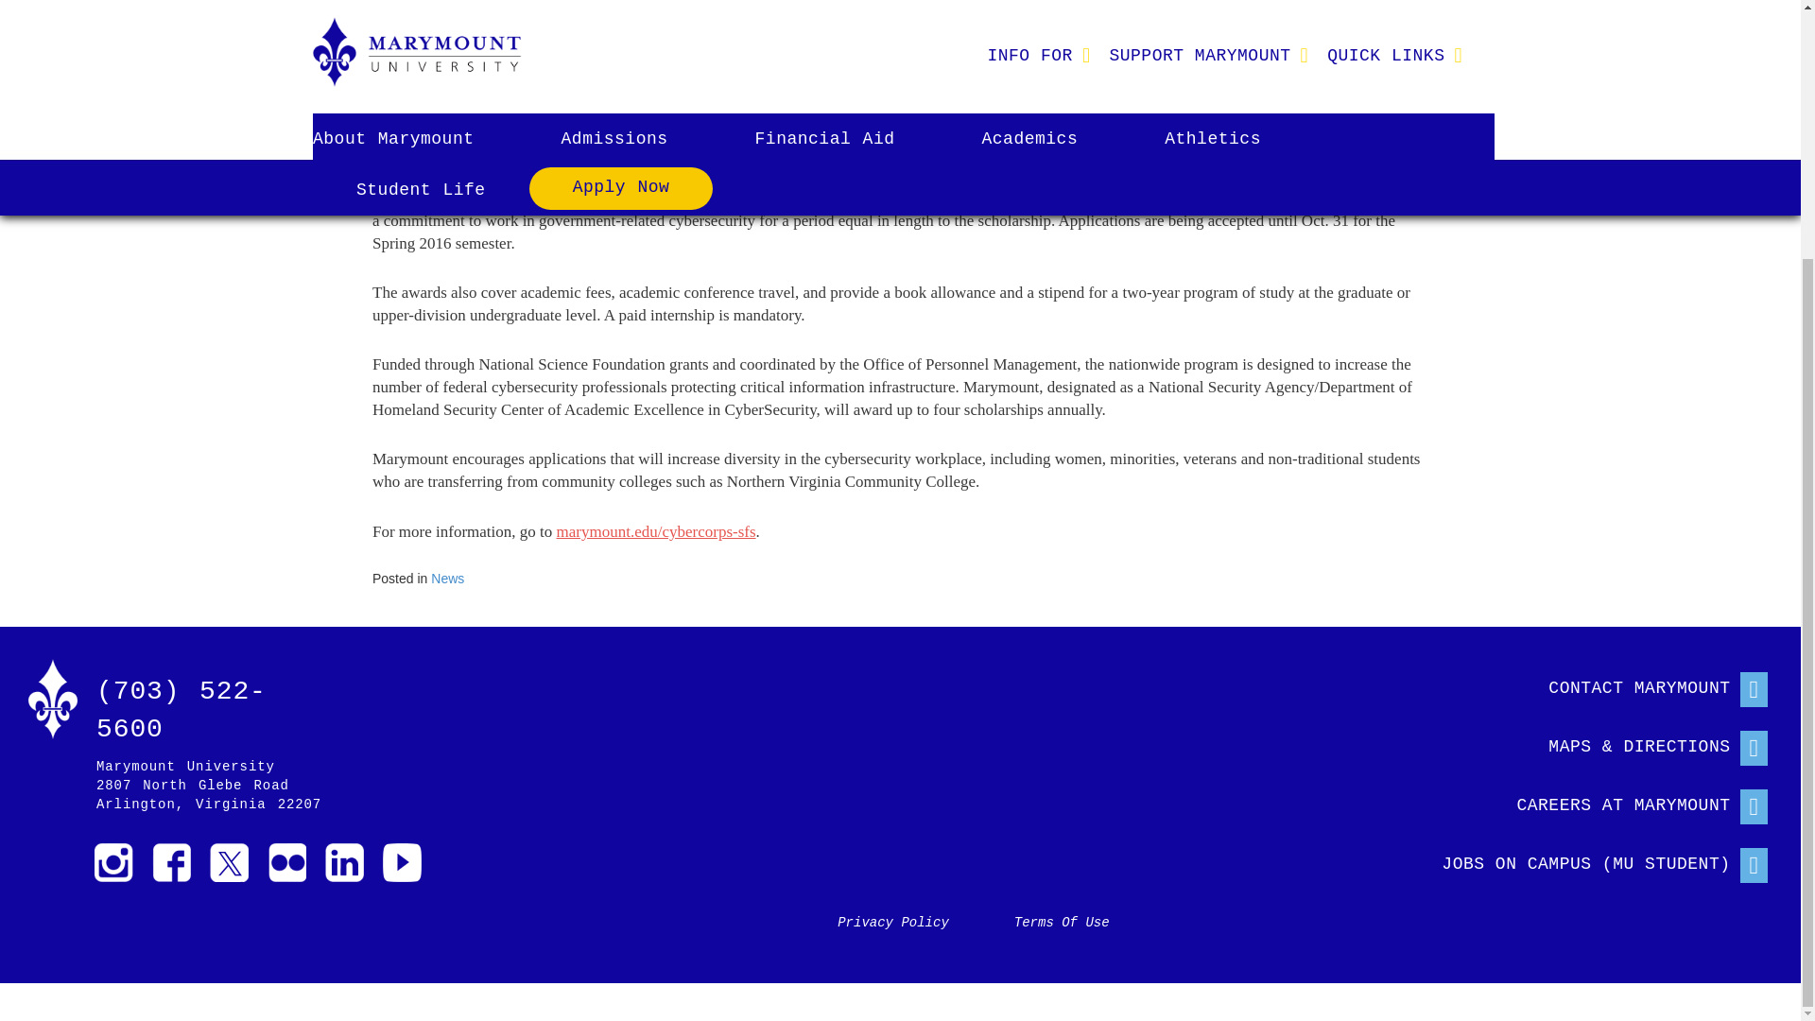 This screenshot has width=1815, height=1021. What do you see at coordinates (171, 862) in the screenshot?
I see `facebook` at bounding box center [171, 862].